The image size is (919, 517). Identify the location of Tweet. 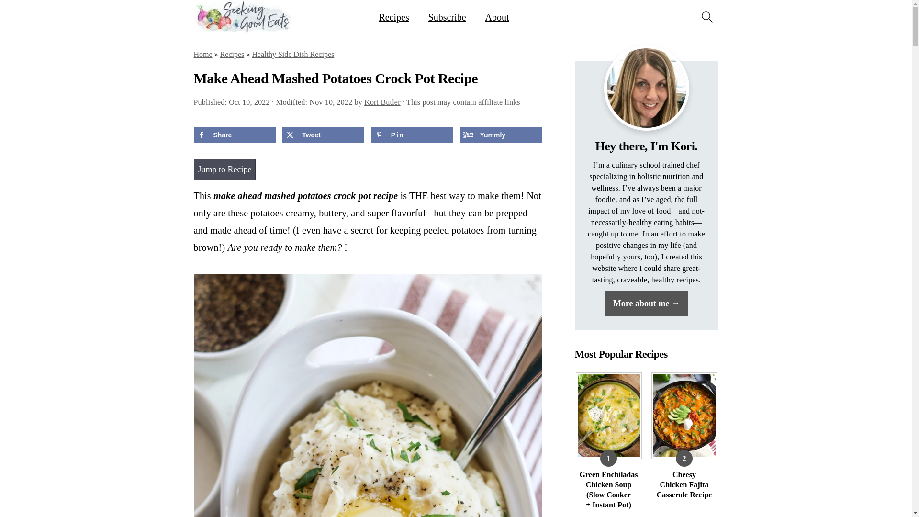
(323, 135).